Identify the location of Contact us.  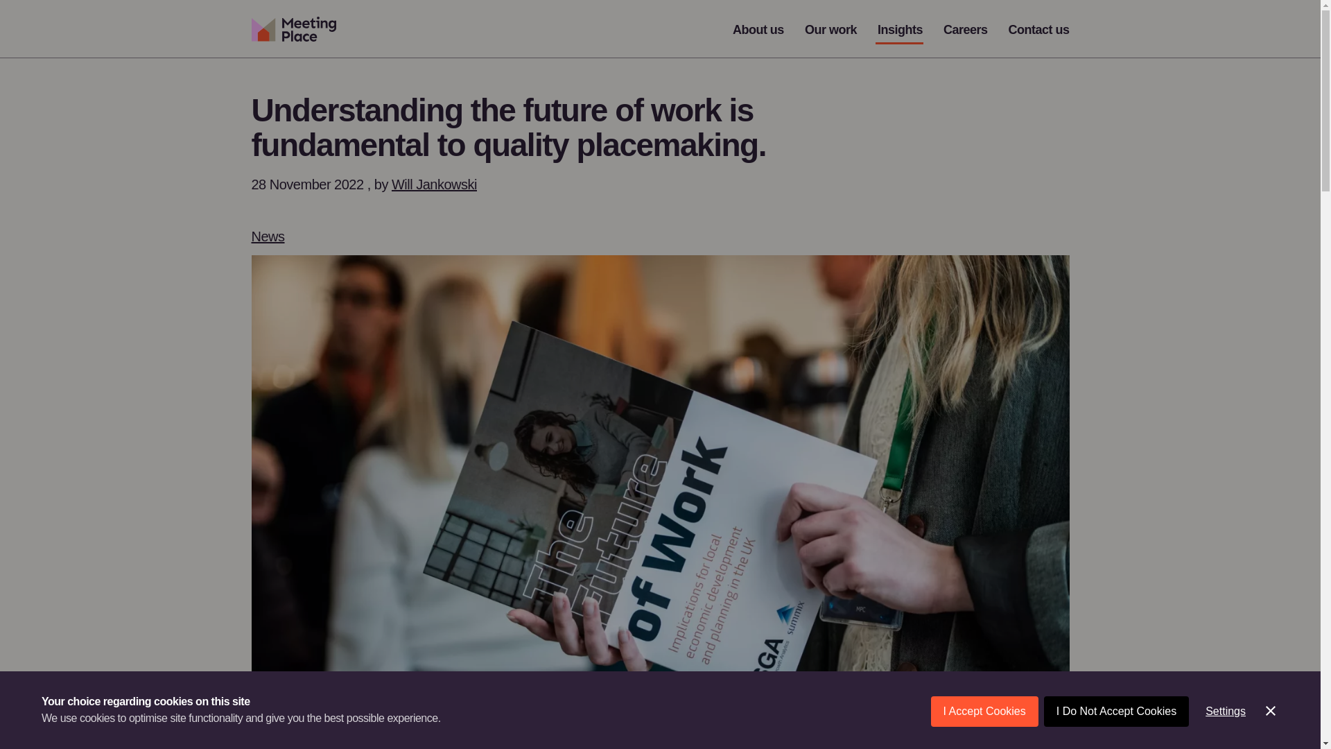
(1038, 29).